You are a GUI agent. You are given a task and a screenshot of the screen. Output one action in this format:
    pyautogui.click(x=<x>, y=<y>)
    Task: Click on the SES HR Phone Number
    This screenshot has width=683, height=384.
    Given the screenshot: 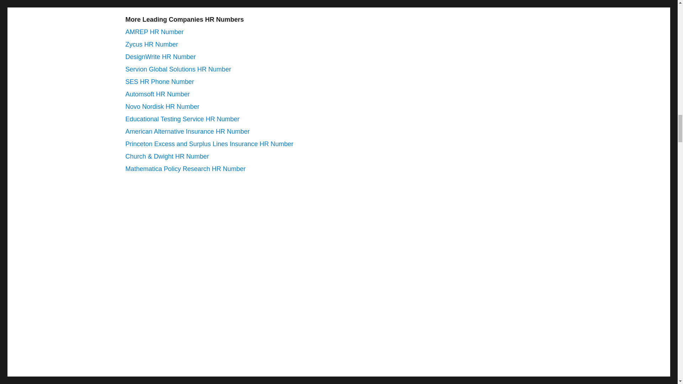 What is the action you would take?
    pyautogui.click(x=159, y=82)
    